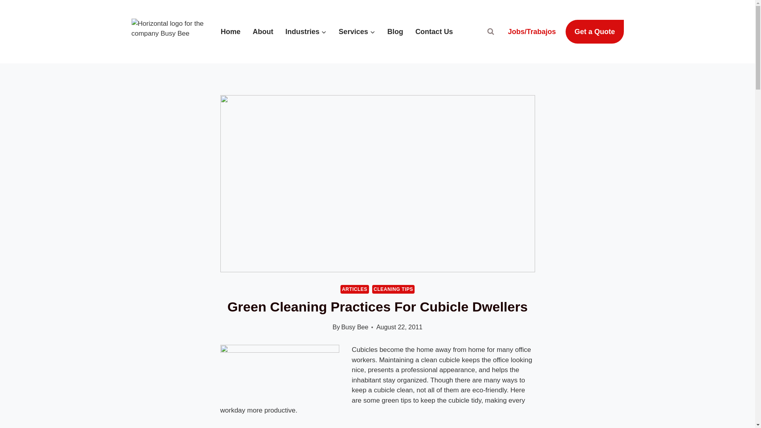 The width and height of the screenshot is (761, 428). What do you see at coordinates (306, 32) in the screenshot?
I see `Industries` at bounding box center [306, 32].